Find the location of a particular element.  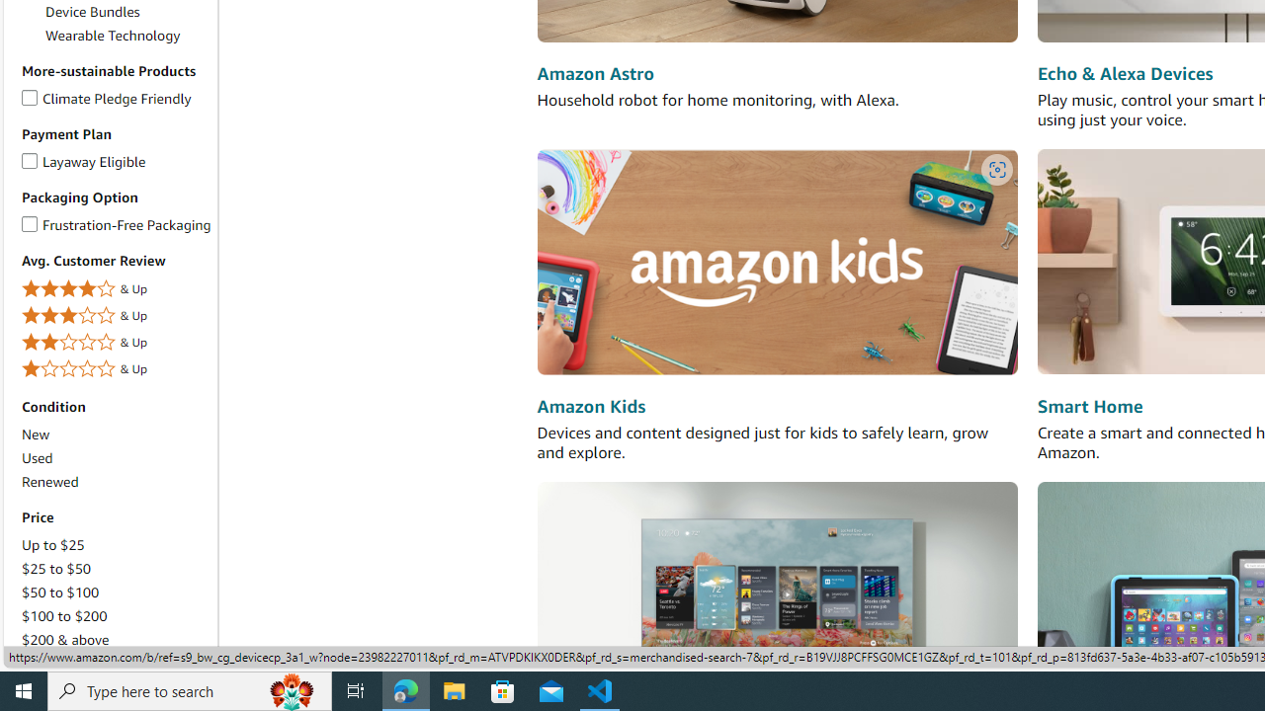

Device Bundles is located at coordinates (93, 11).